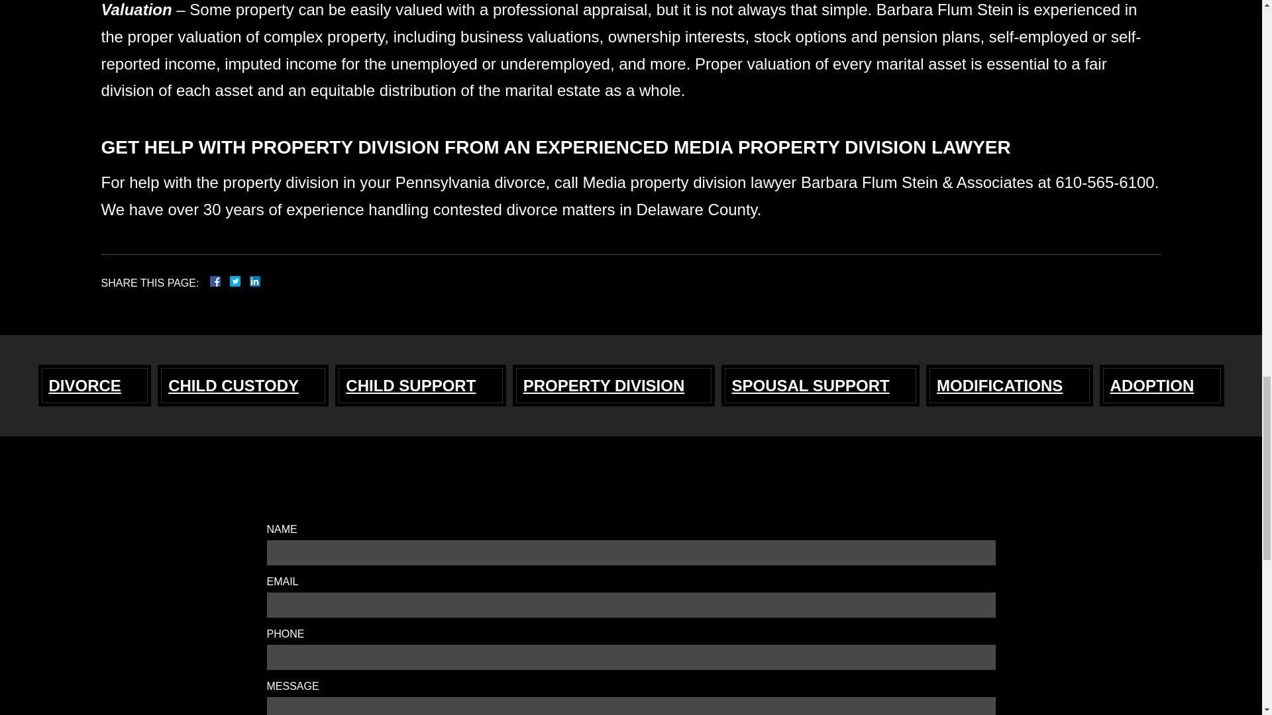 Image resolution: width=1272 pixels, height=715 pixels. I want to click on CHILD SUPPORT, so click(420, 385).